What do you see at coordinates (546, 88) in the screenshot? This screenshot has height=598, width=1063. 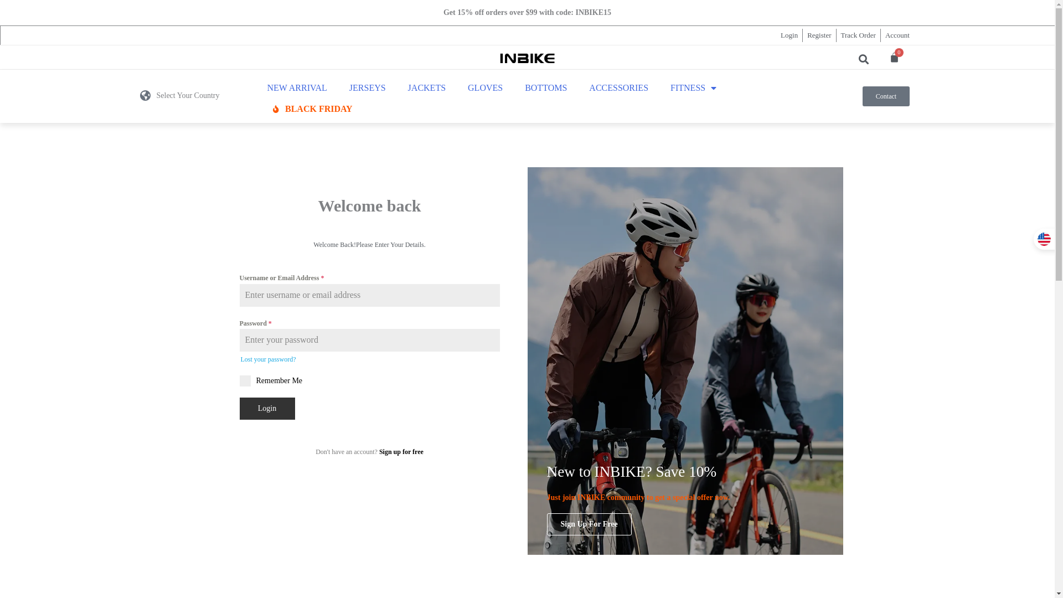 I see `BOTTOMS` at bounding box center [546, 88].